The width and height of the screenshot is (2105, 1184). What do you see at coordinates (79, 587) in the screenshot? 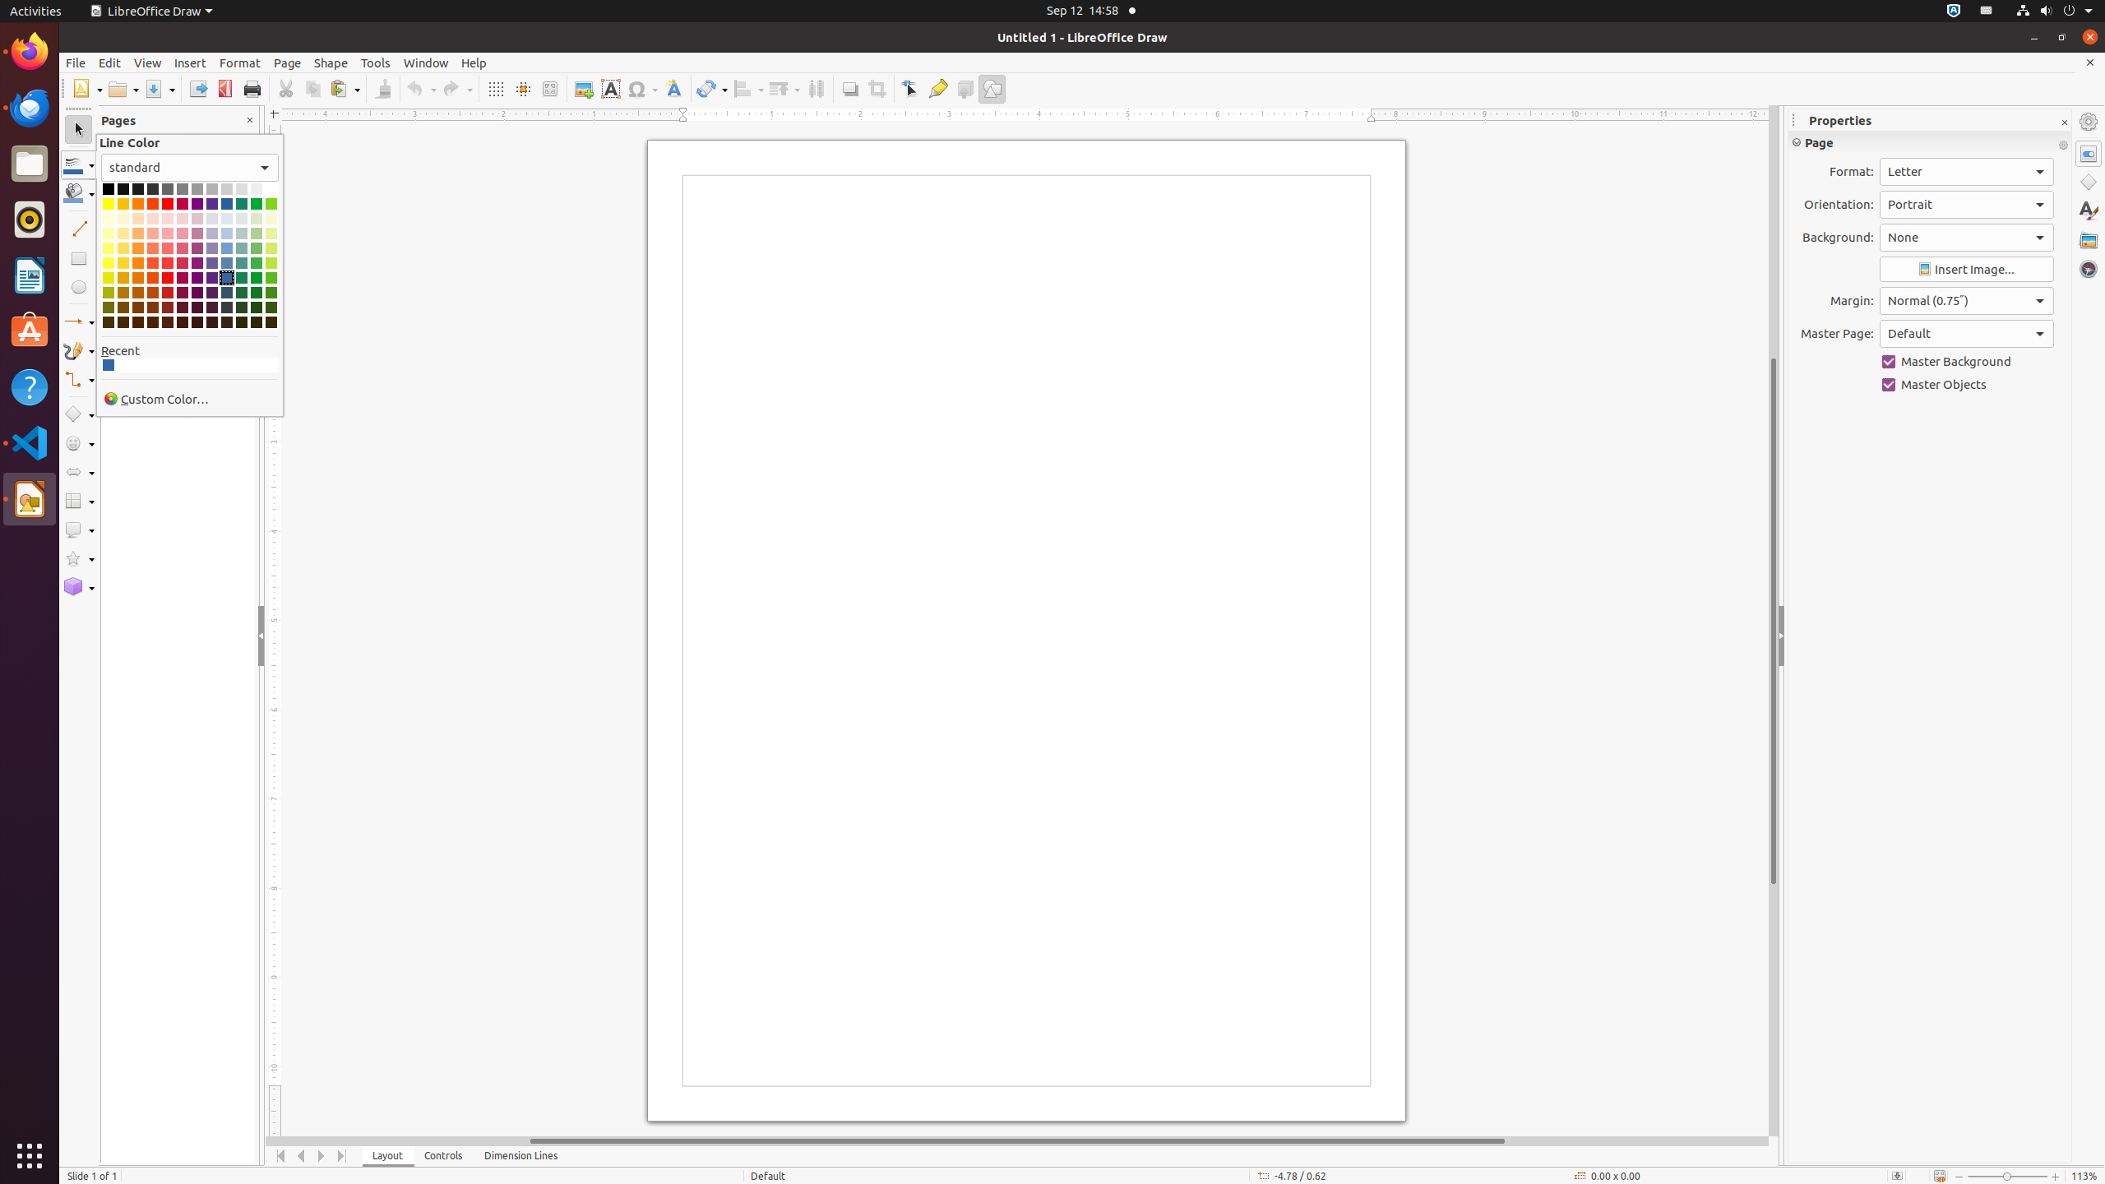
I see `3D Objects` at bounding box center [79, 587].